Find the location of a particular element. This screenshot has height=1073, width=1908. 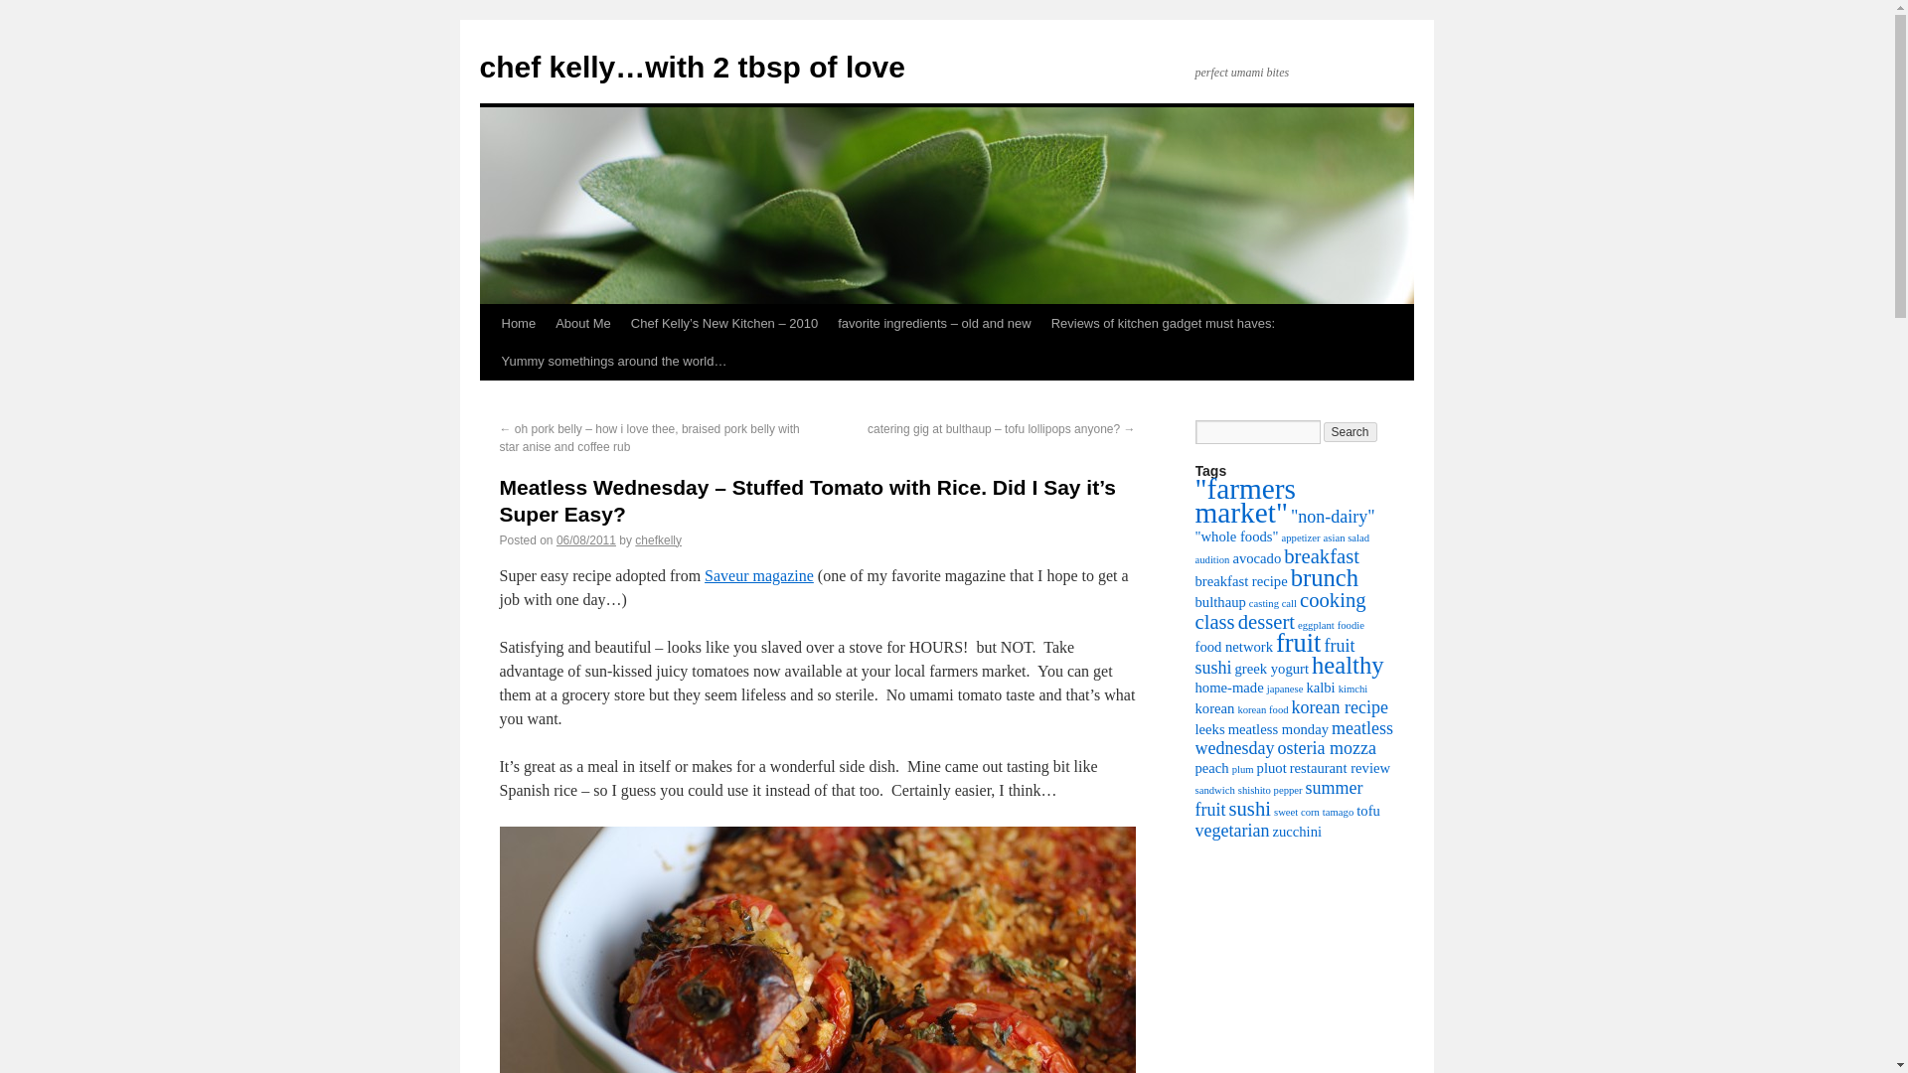

"farmers market" is located at coordinates (1244, 501).